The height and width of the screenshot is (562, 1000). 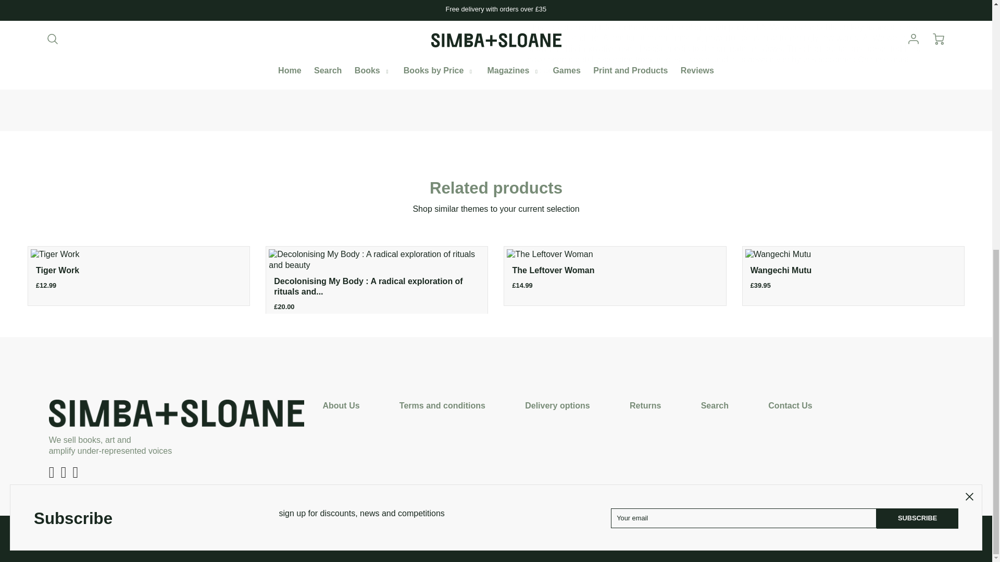 What do you see at coordinates (452, 537) in the screenshot?
I see `Diners Club` at bounding box center [452, 537].